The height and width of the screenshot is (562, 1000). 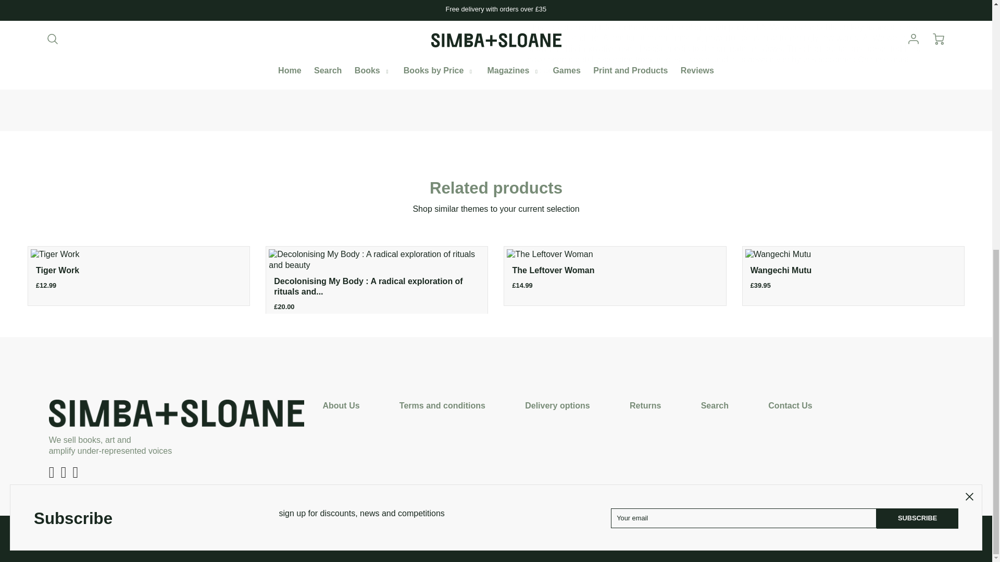 What do you see at coordinates (452, 537) in the screenshot?
I see `Diners Club` at bounding box center [452, 537].